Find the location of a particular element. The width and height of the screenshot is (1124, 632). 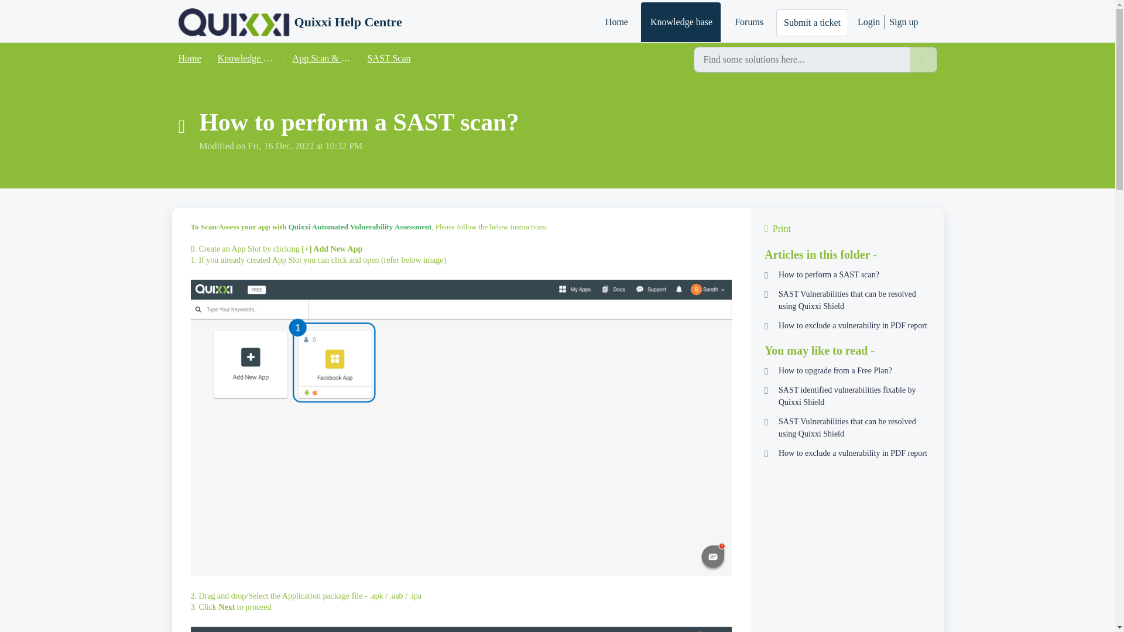

How to perform a SAST scan? is located at coordinates (847, 274).